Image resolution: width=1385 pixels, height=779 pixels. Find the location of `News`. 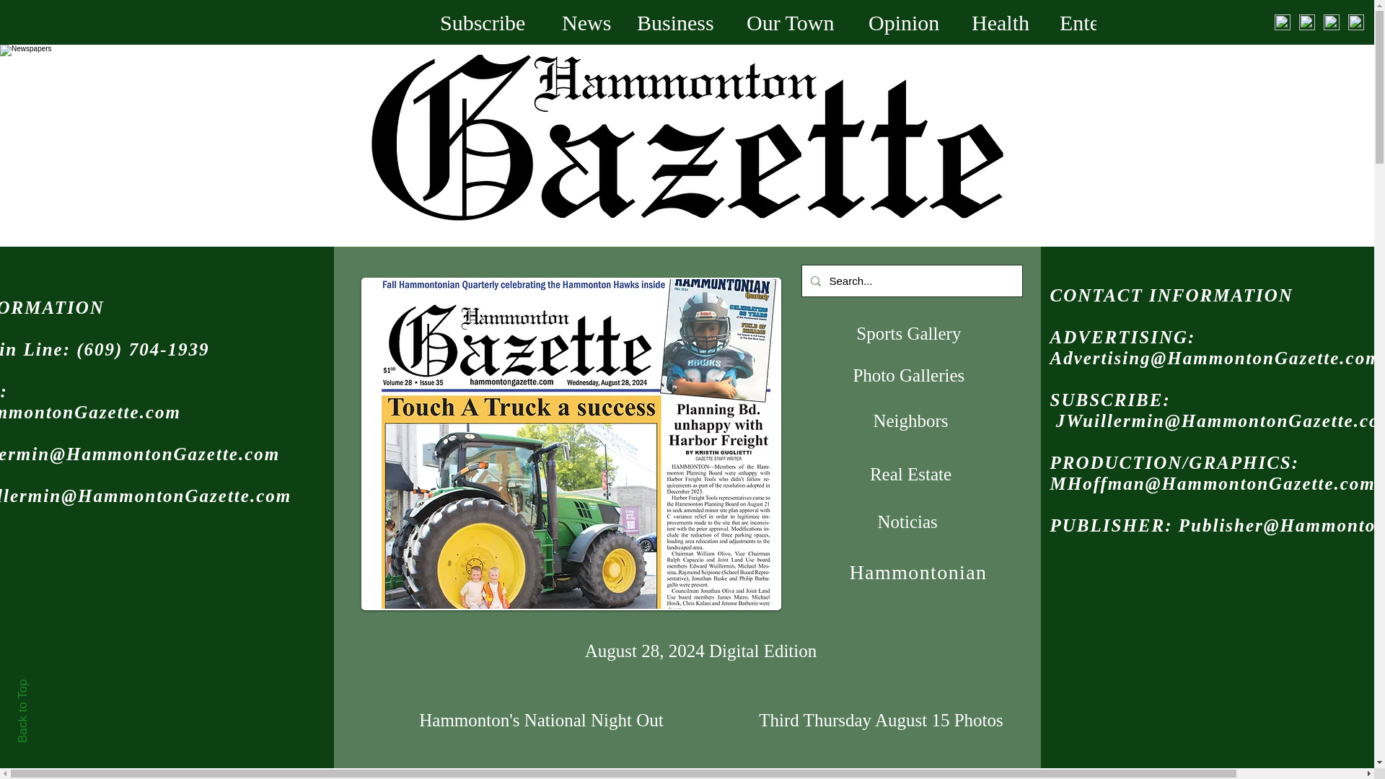

News is located at coordinates (589, 22).